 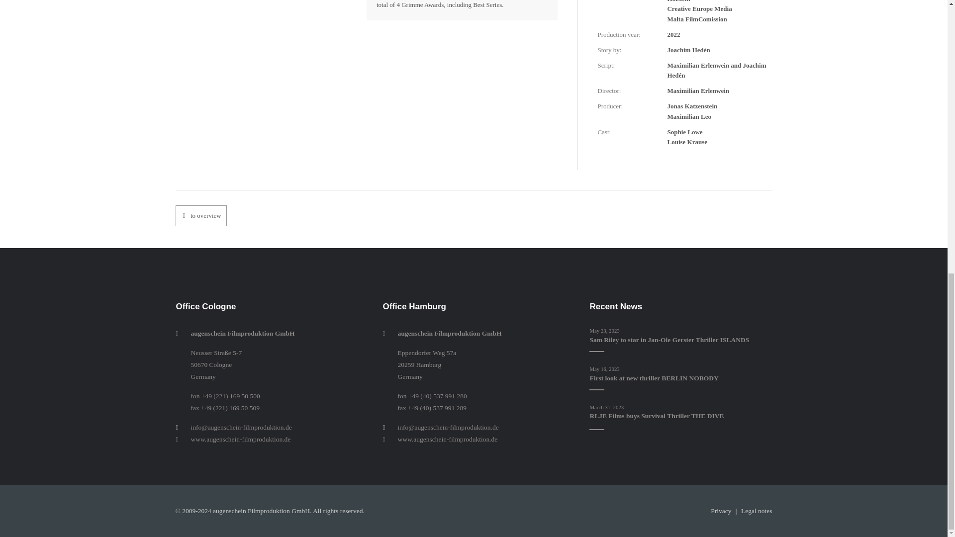 I want to click on Legal notes, so click(x=755, y=510).